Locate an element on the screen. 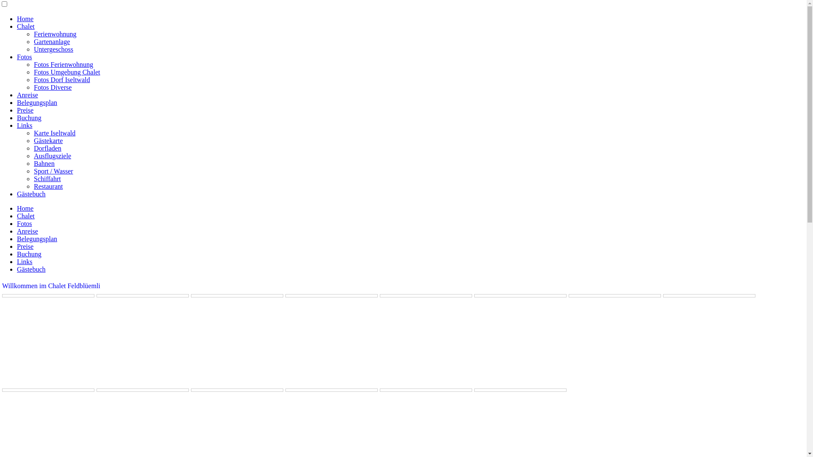 Image resolution: width=813 pixels, height=457 pixels. Schiffahrt is located at coordinates (47, 179).